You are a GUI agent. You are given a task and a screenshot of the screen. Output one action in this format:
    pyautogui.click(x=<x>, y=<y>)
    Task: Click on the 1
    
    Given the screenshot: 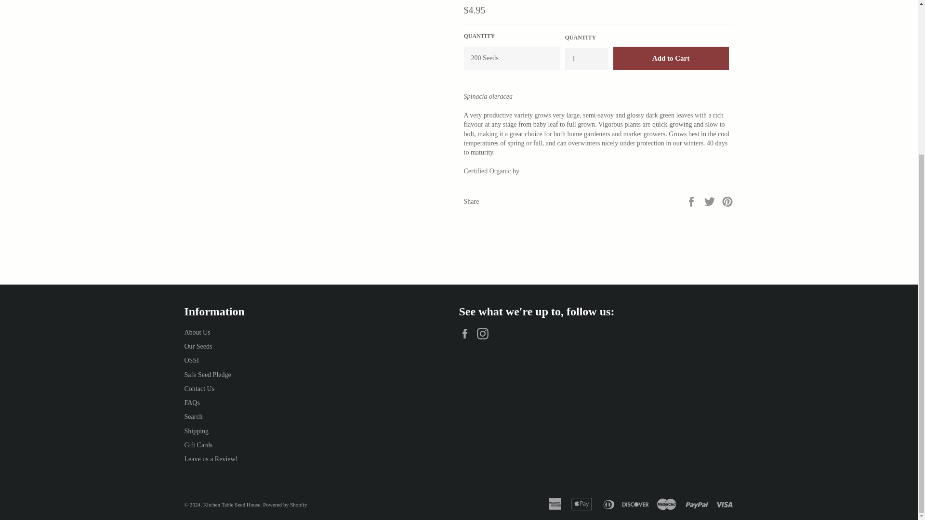 What is the action you would take?
    pyautogui.click(x=586, y=59)
    